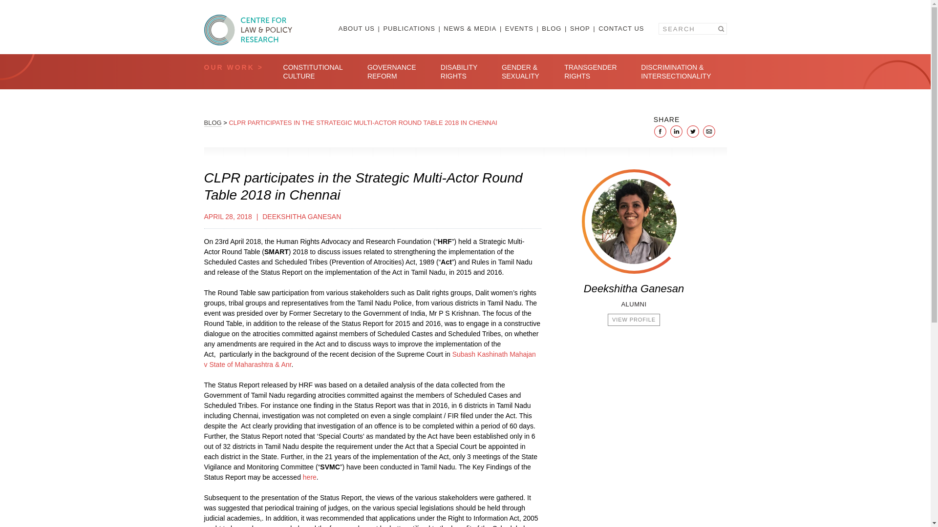  Describe the element at coordinates (554, 28) in the screenshot. I see `BLOG` at that location.